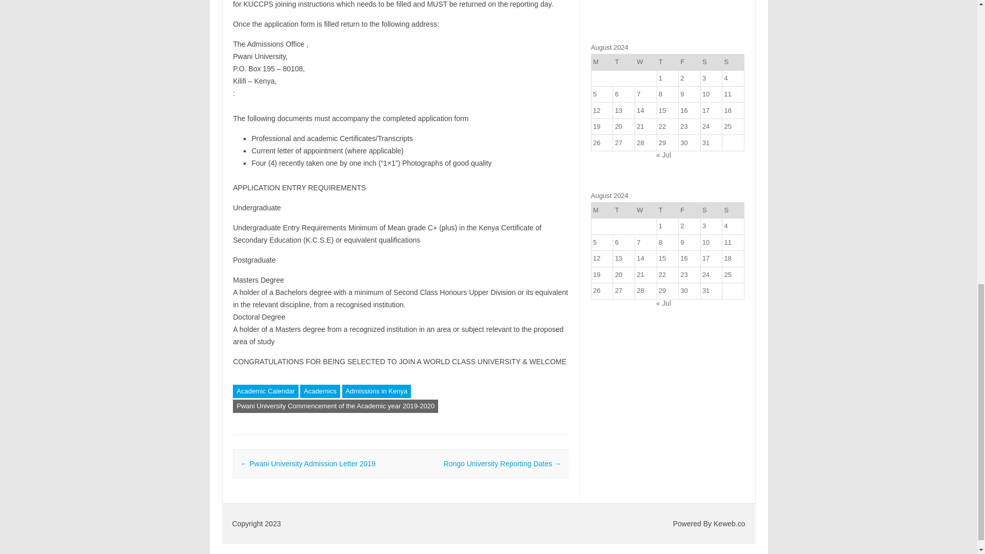 The image size is (985, 554). Describe the element at coordinates (624, 62) in the screenshot. I see `Tuesday` at that location.